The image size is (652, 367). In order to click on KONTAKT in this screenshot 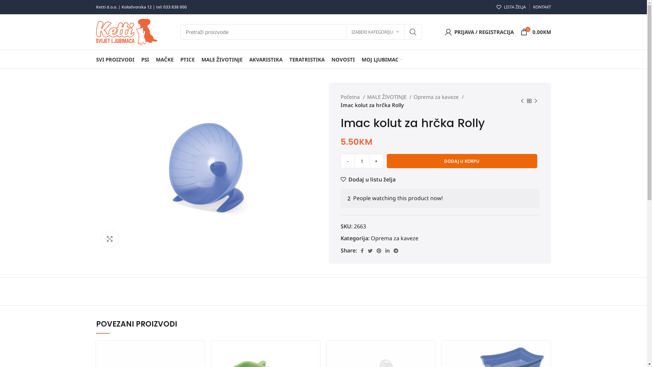, I will do `click(542, 7)`.